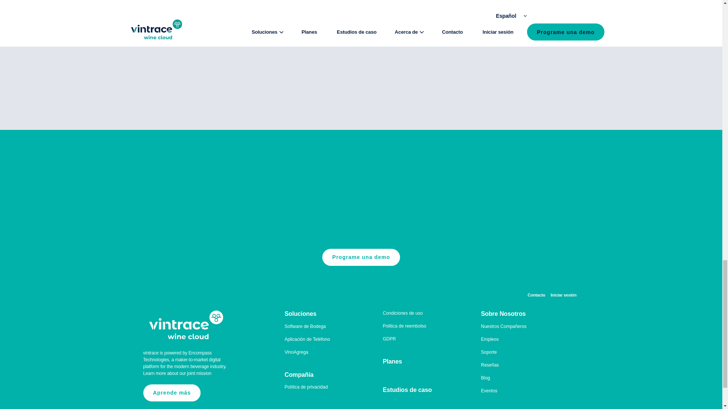 The height and width of the screenshot is (409, 728). What do you see at coordinates (407, 389) in the screenshot?
I see `Estudios de caso` at bounding box center [407, 389].